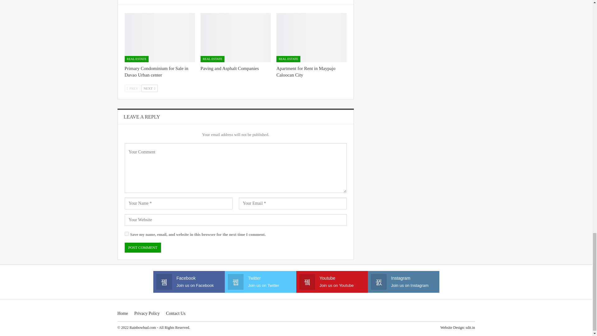 Image resolution: width=597 pixels, height=336 pixels. I want to click on yes, so click(126, 234).